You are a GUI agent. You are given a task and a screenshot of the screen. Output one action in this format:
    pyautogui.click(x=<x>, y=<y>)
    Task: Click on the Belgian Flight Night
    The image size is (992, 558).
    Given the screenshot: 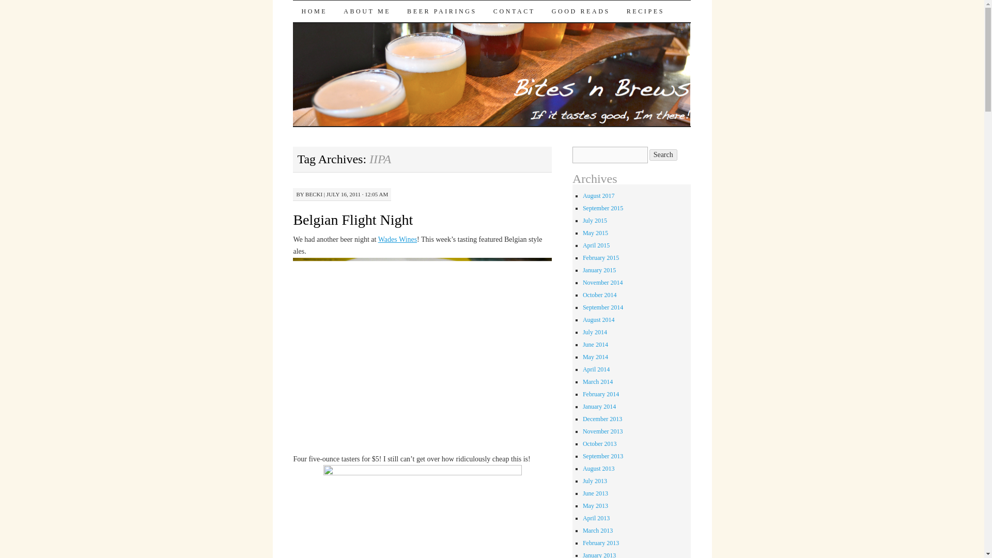 What is the action you would take?
    pyautogui.click(x=352, y=220)
    